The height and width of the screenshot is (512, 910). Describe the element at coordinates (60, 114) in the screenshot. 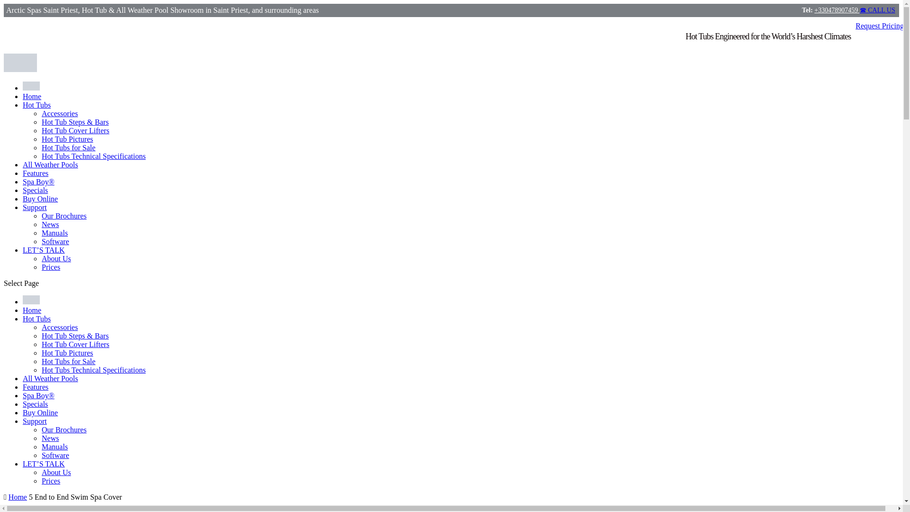

I see `Accessories` at that location.